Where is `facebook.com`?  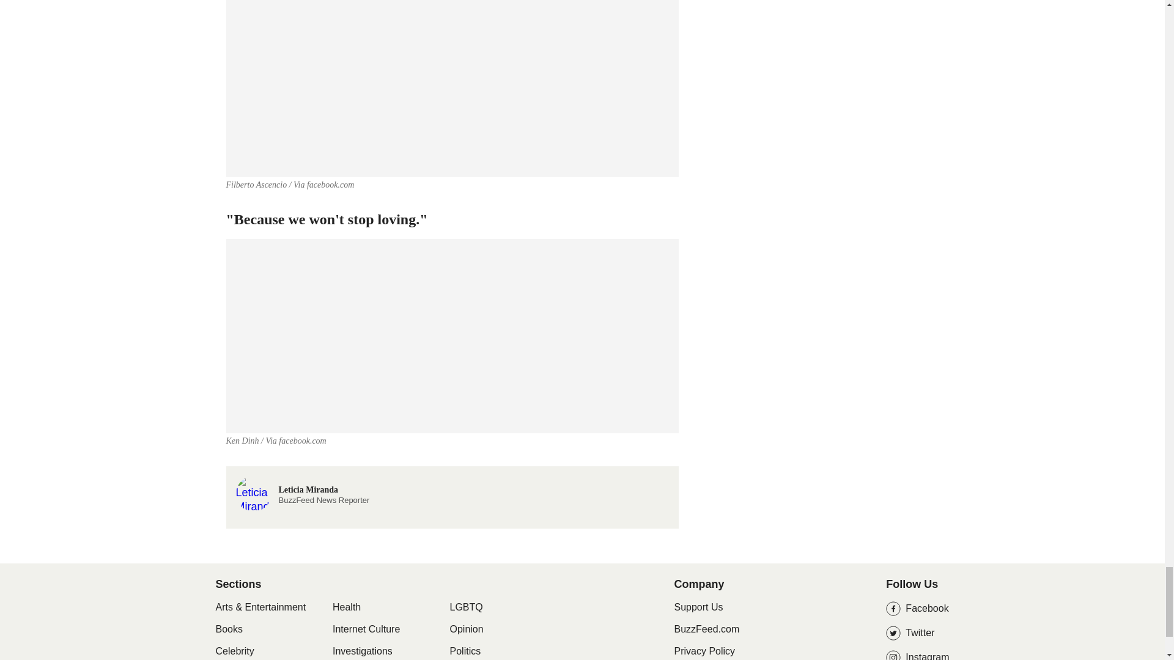 facebook.com is located at coordinates (698, 607).